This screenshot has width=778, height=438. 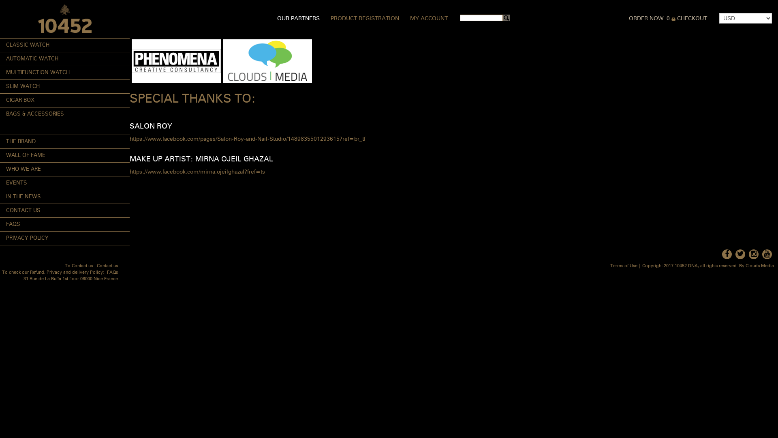 I want to click on https://www.facebook.com/mirna.ojeilghazal?fref=ts, so click(x=197, y=172).